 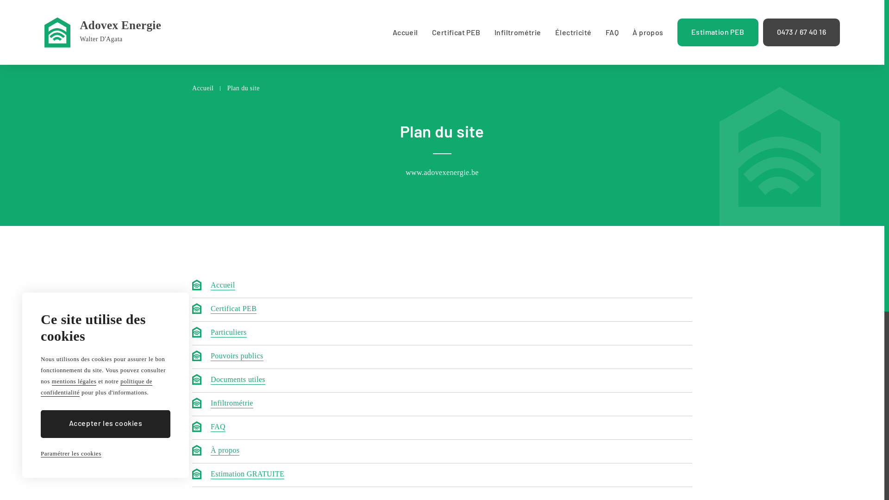 I want to click on FAQ, so click(x=218, y=427).